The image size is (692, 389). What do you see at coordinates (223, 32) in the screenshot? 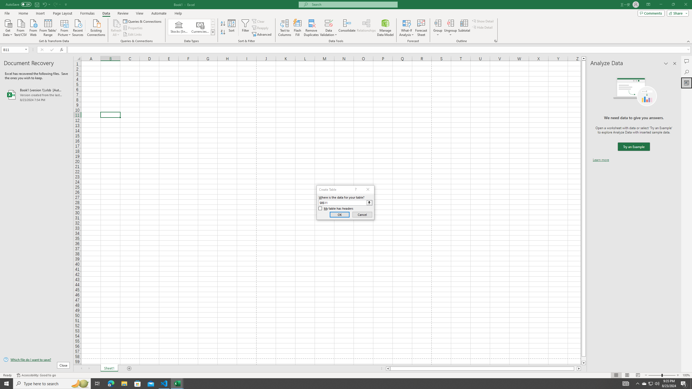
I see `Sort Z to A` at bounding box center [223, 32].